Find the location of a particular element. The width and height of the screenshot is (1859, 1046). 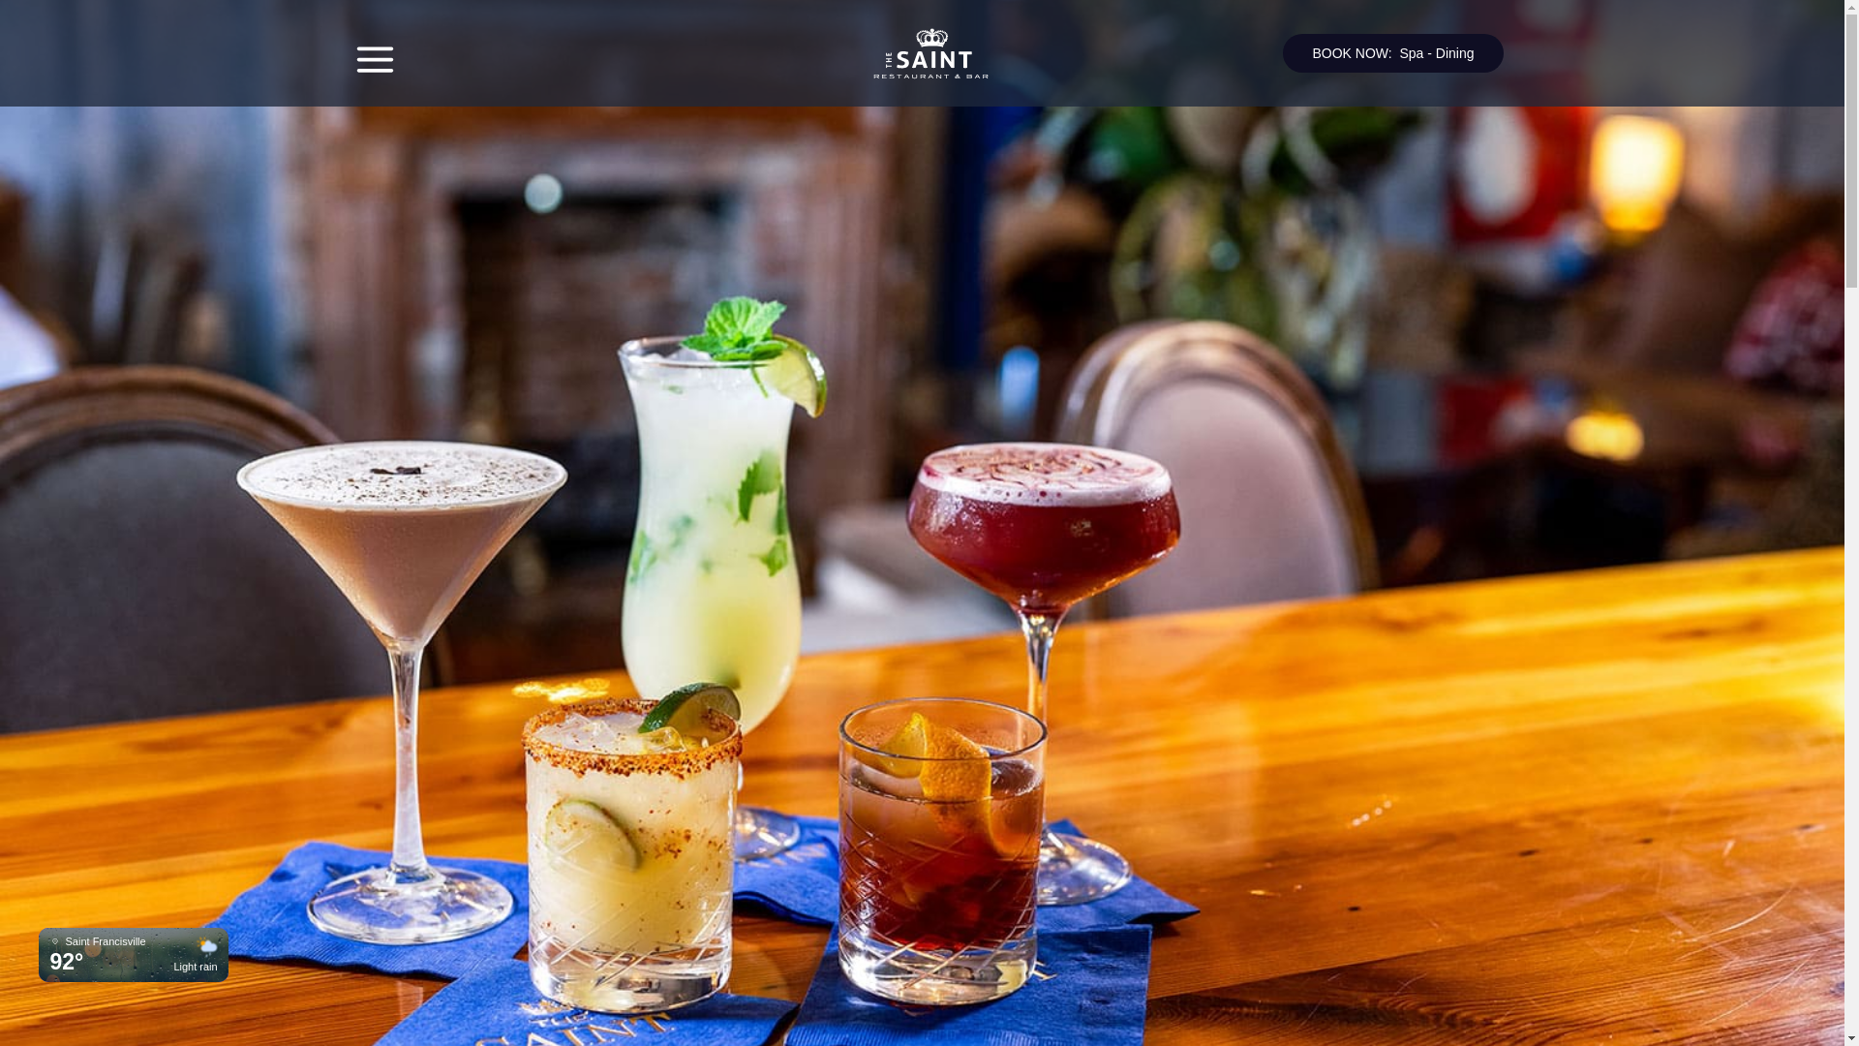

Spa is located at coordinates (1412, 52).